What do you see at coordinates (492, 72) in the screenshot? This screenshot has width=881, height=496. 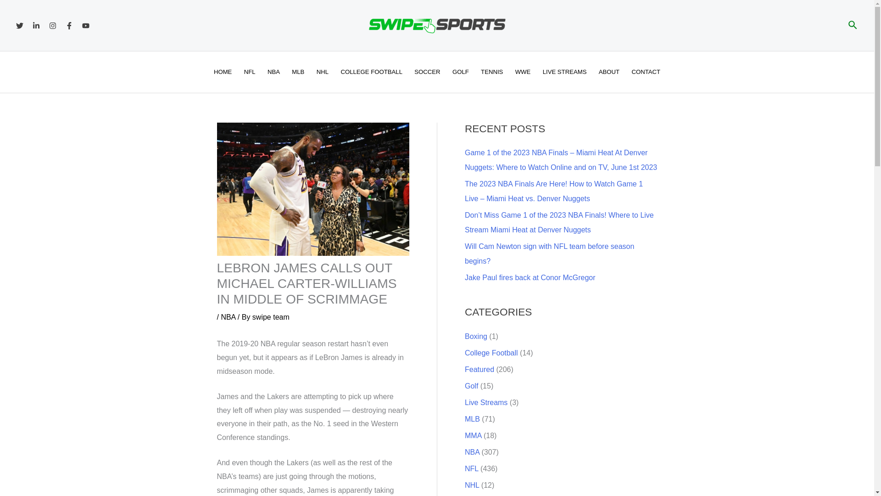 I see `TENNIS` at bounding box center [492, 72].